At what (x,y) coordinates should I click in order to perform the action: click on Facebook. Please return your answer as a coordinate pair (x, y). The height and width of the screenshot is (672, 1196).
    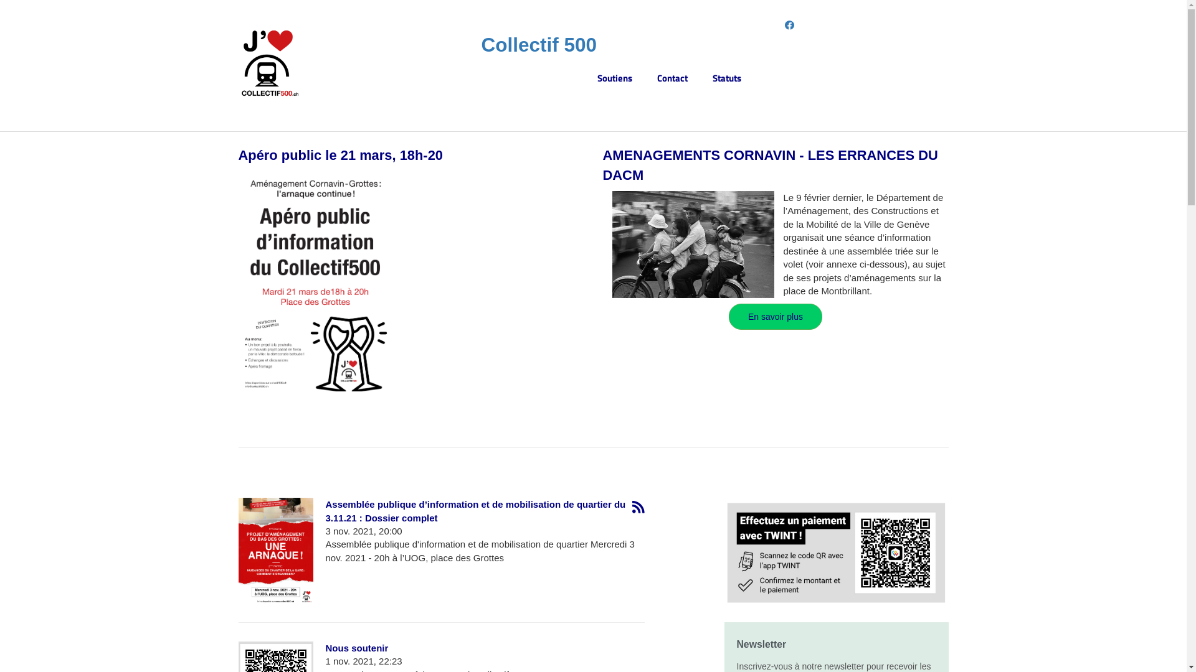
    Looking at the image, I should click on (790, 25).